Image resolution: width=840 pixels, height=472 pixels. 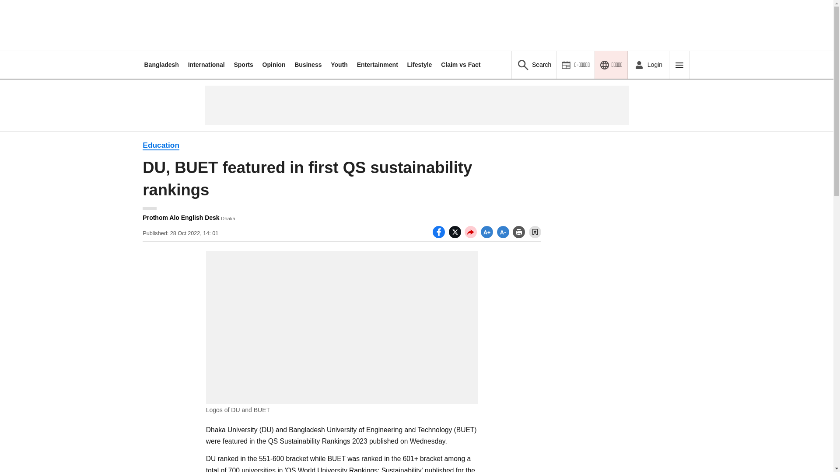 What do you see at coordinates (243, 65) in the screenshot?
I see `Sports` at bounding box center [243, 65].